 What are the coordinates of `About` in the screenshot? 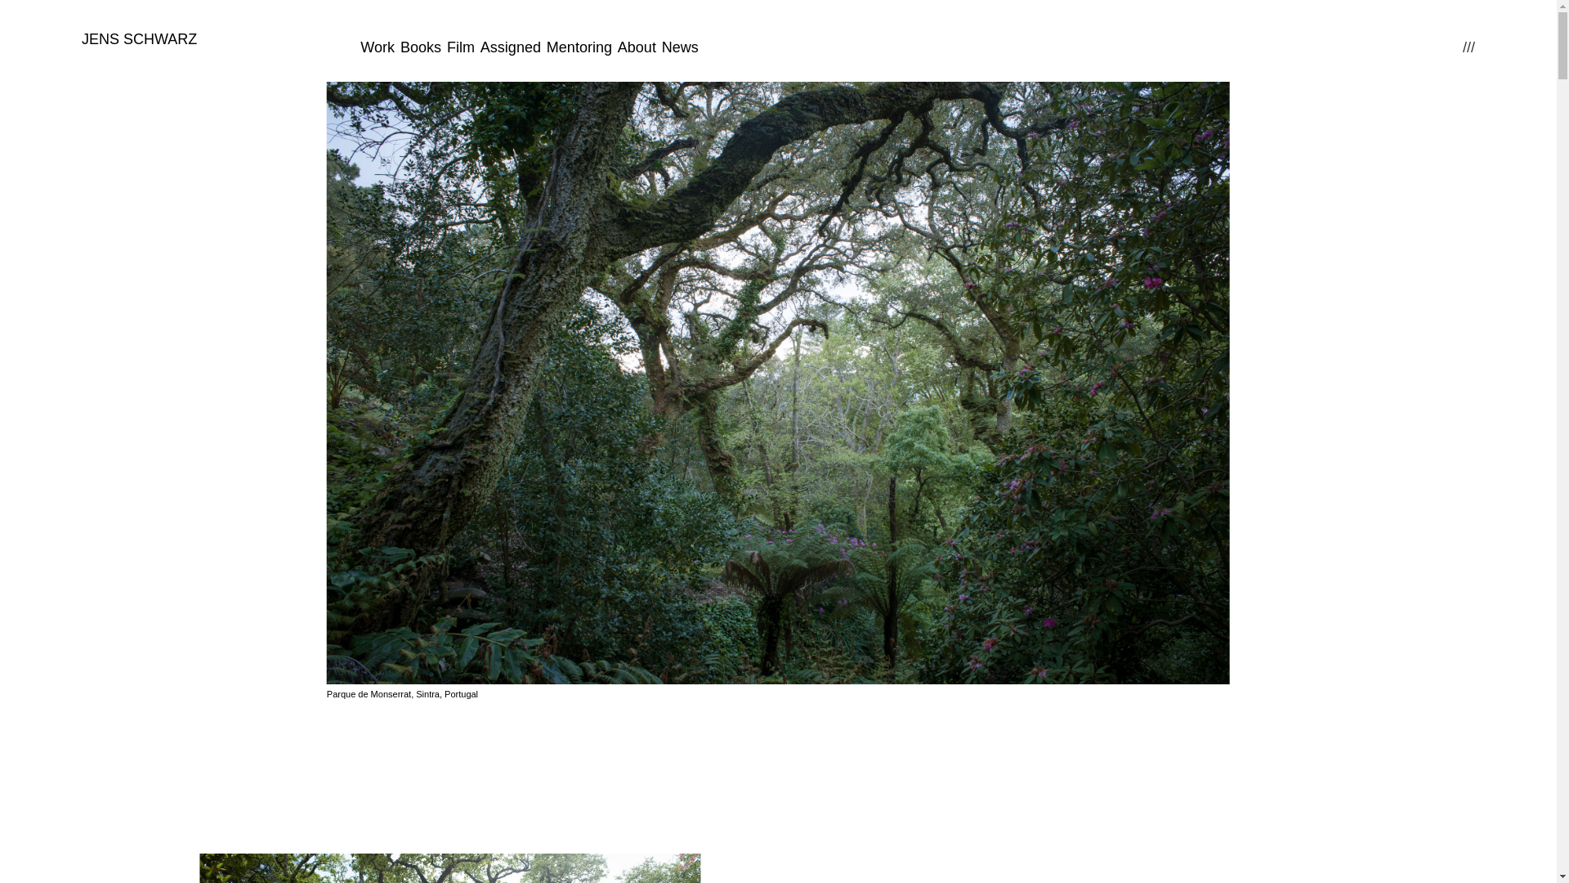 It's located at (637, 47).